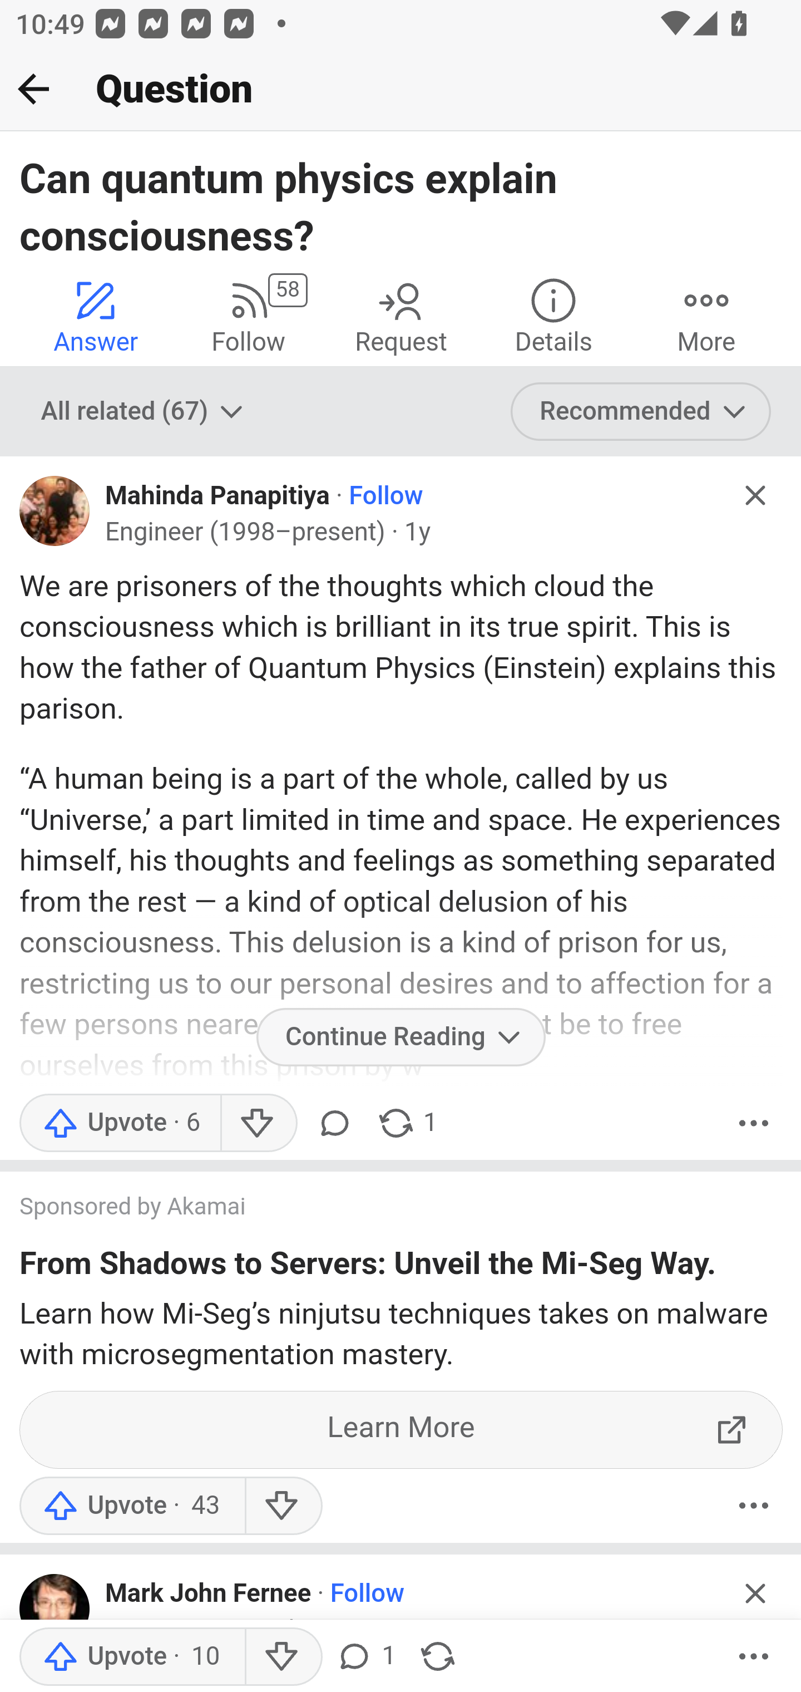 This screenshot has width=801, height=1692. I want to click on Upvote, so click(120, 1123).